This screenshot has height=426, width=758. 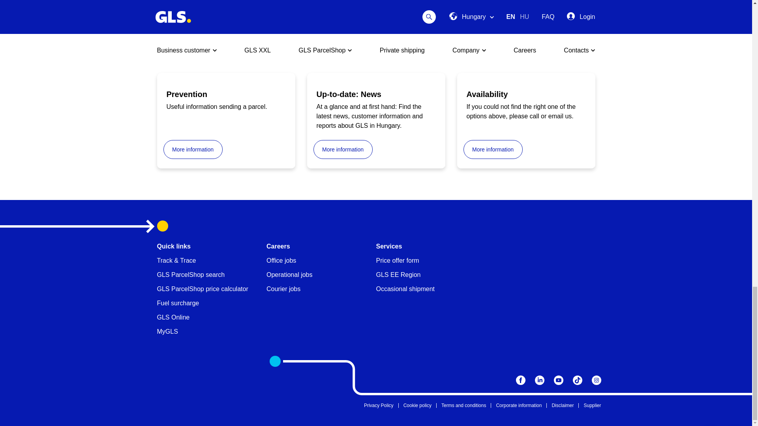 What do you see at coordinates (558, 380) in the screenshot?
I see `GLS Hungary YouTube` at bounding box center [558, 380].